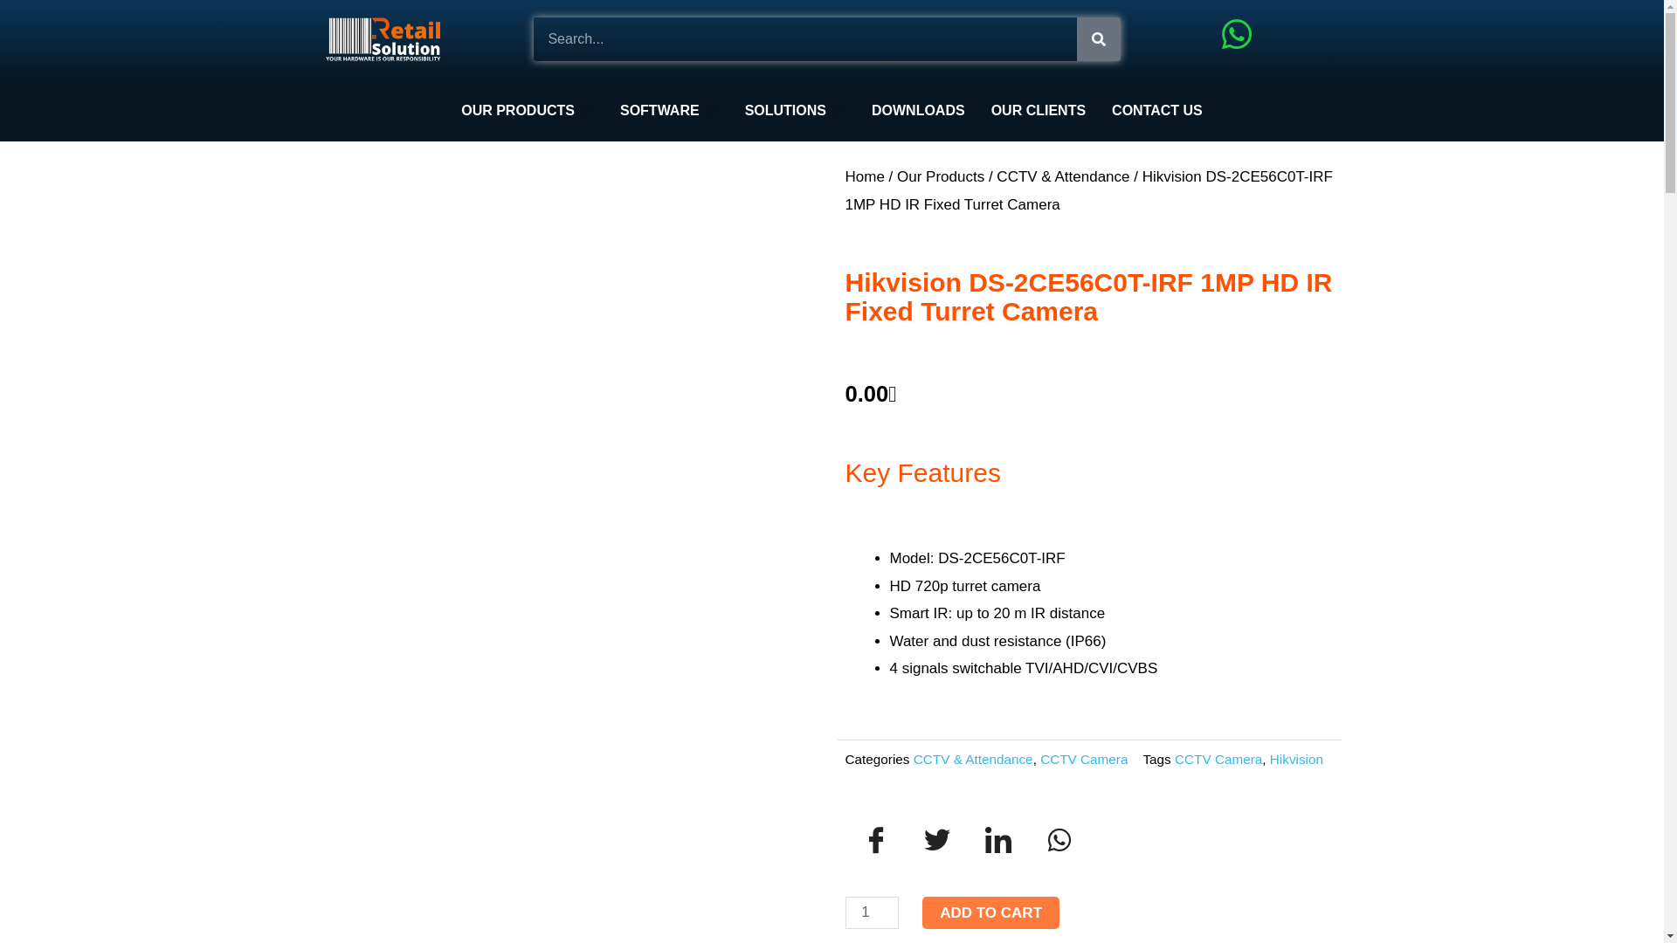  What do you see at coordinates (1296, 760) in the screenshot?
I see `Hikvision` at bounding box center [1296, 760].